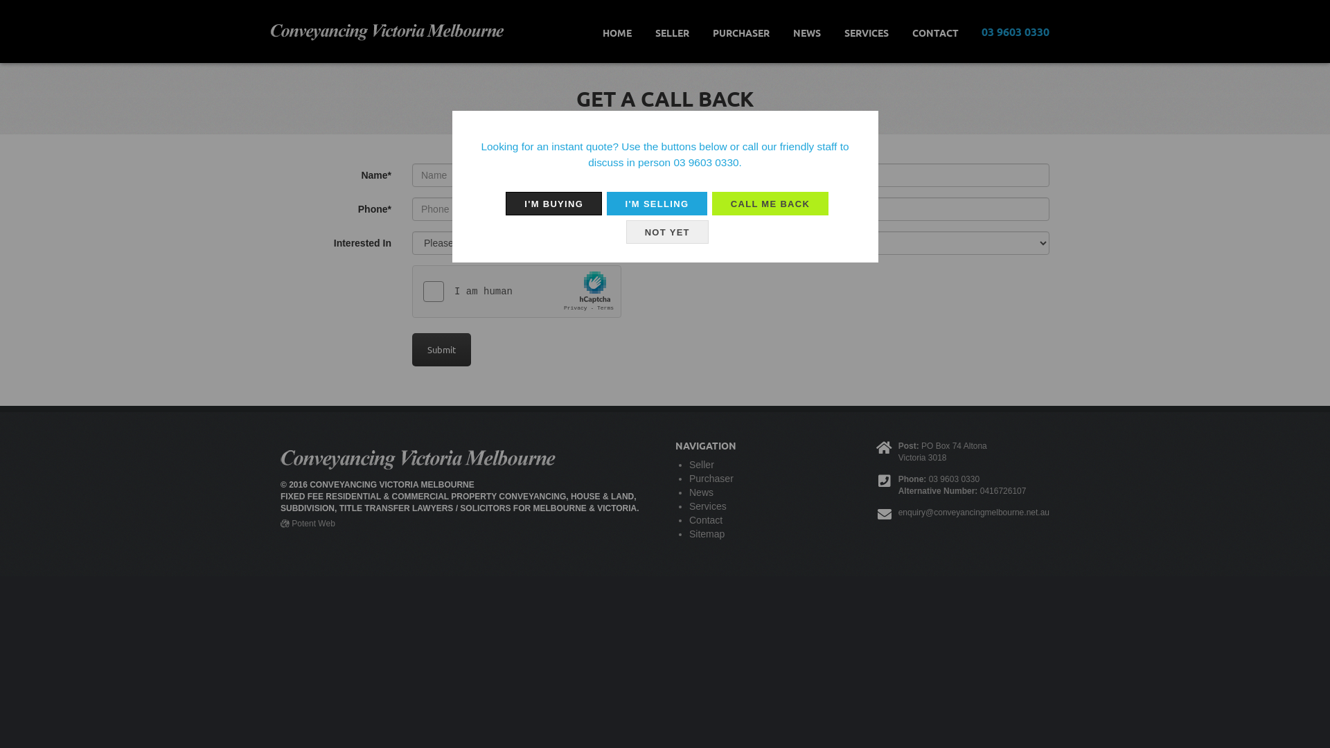 This screenshot has width=1330, height=748. I want to click on I'M SELLING, so click(657, 204).